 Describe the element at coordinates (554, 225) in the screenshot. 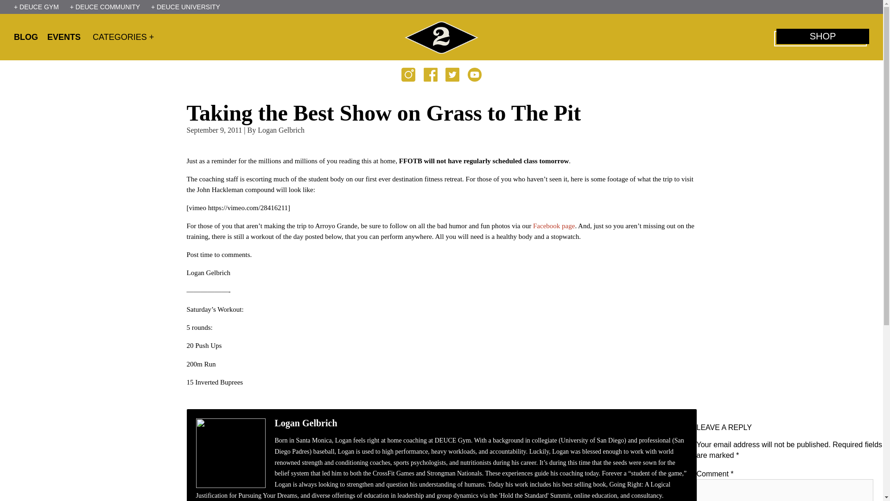

I see `Facebook page` at that location.